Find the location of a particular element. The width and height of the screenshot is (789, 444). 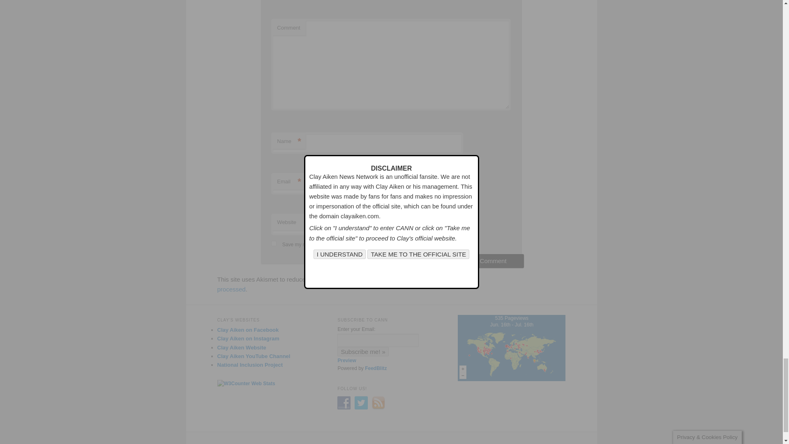

Post Comment is located at coordinates (490, 261).